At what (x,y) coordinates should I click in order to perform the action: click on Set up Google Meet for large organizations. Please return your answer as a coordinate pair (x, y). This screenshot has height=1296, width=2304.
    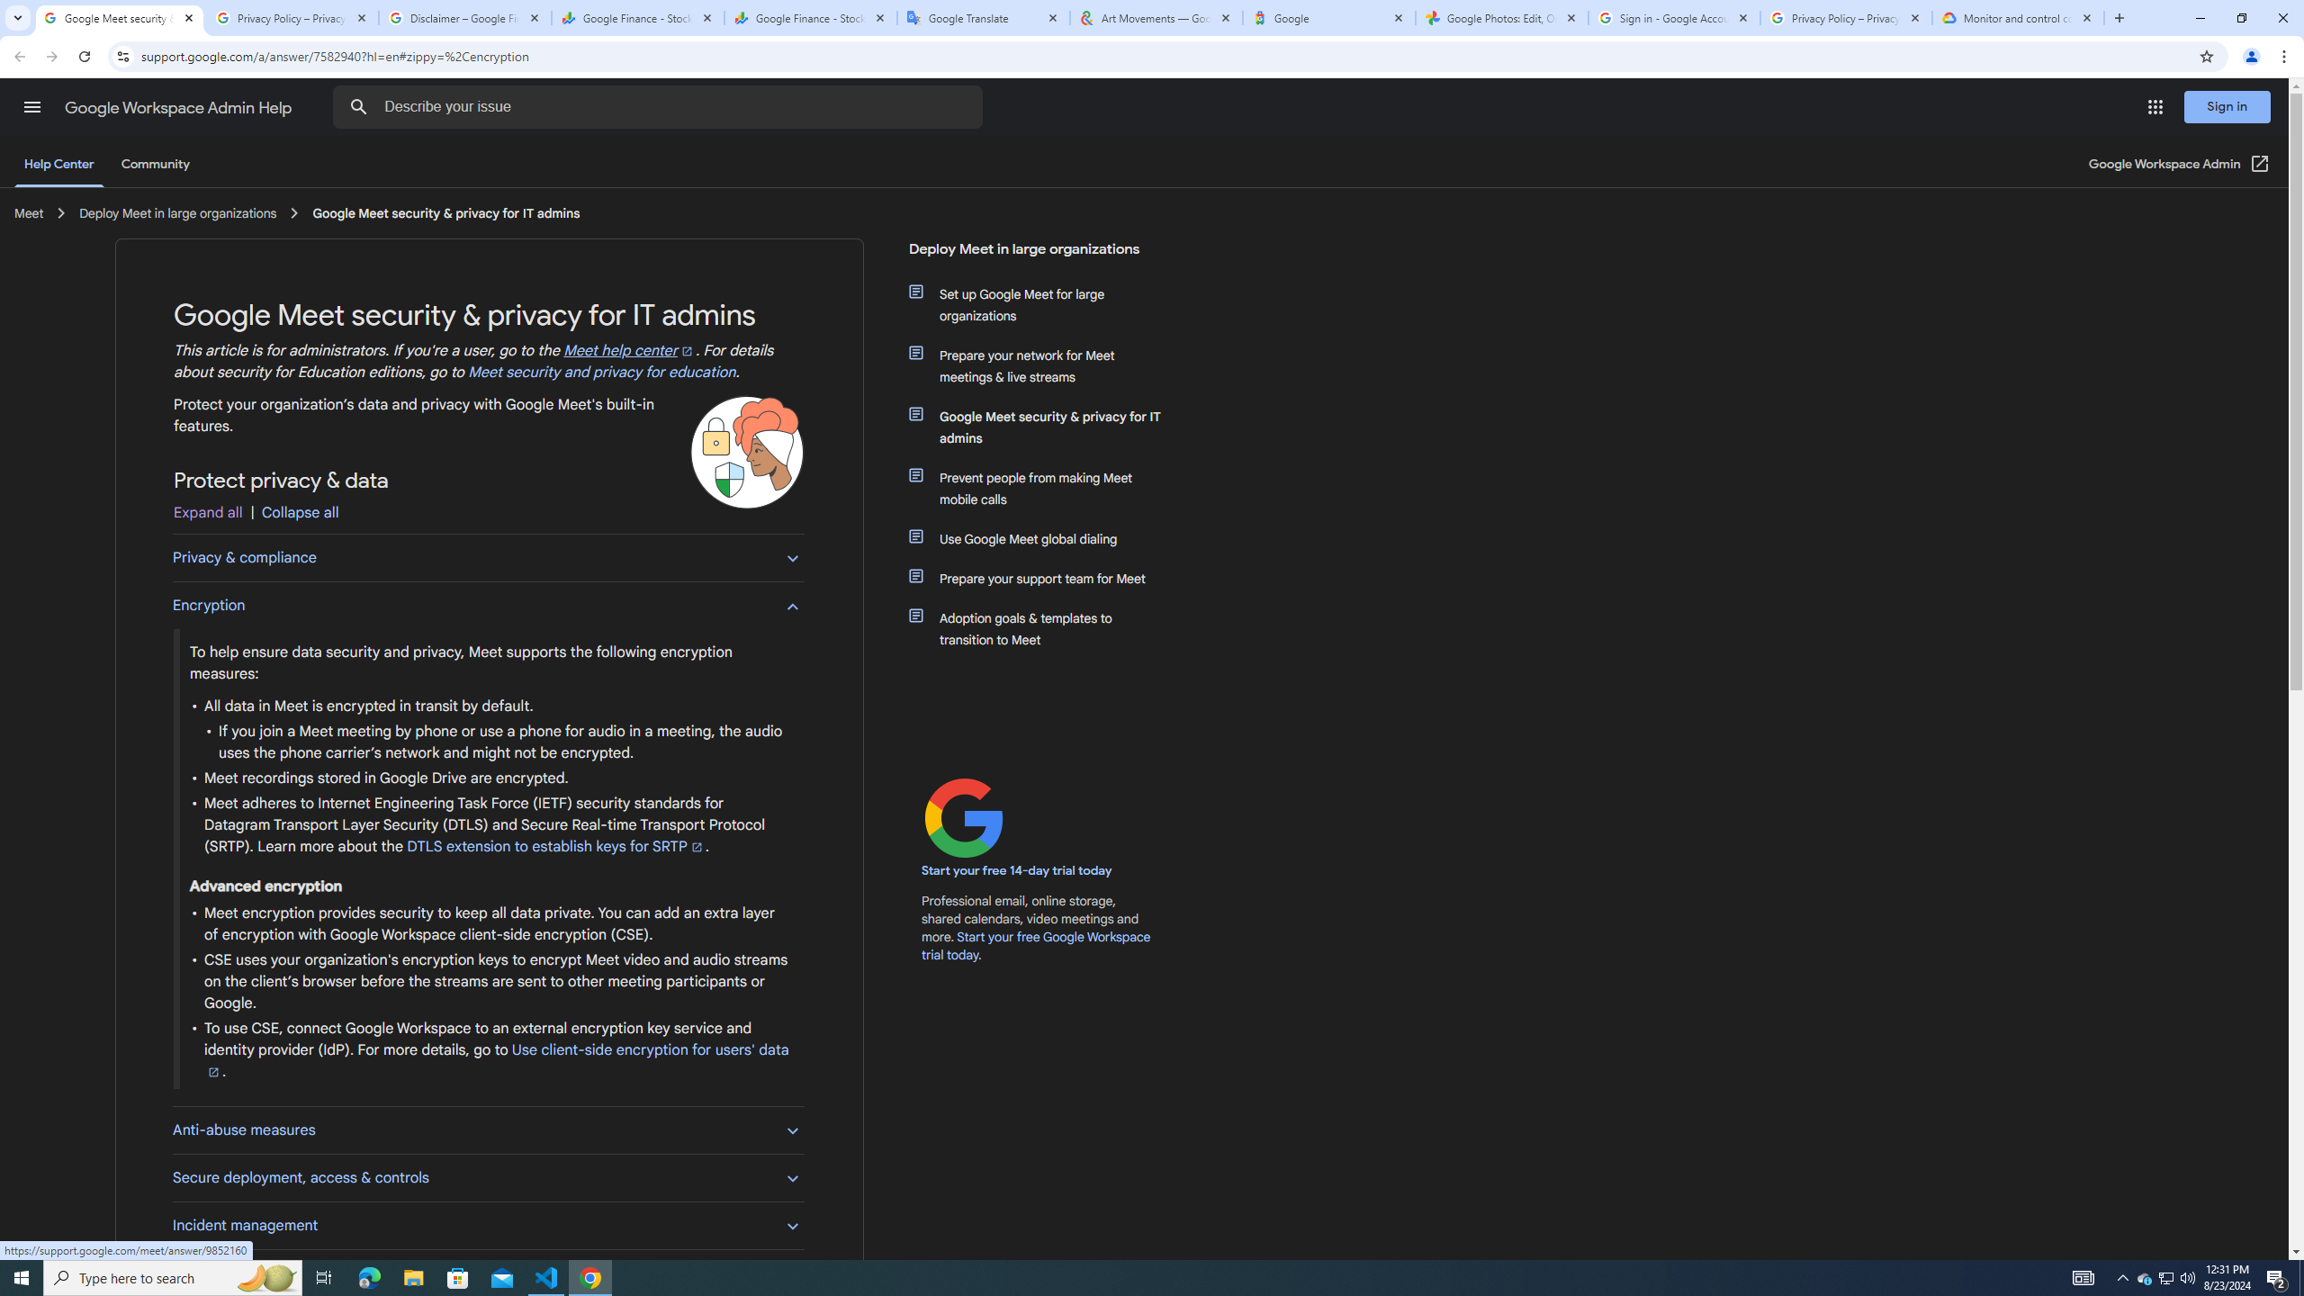
    Looking at the image, I should click on (1047, 304).